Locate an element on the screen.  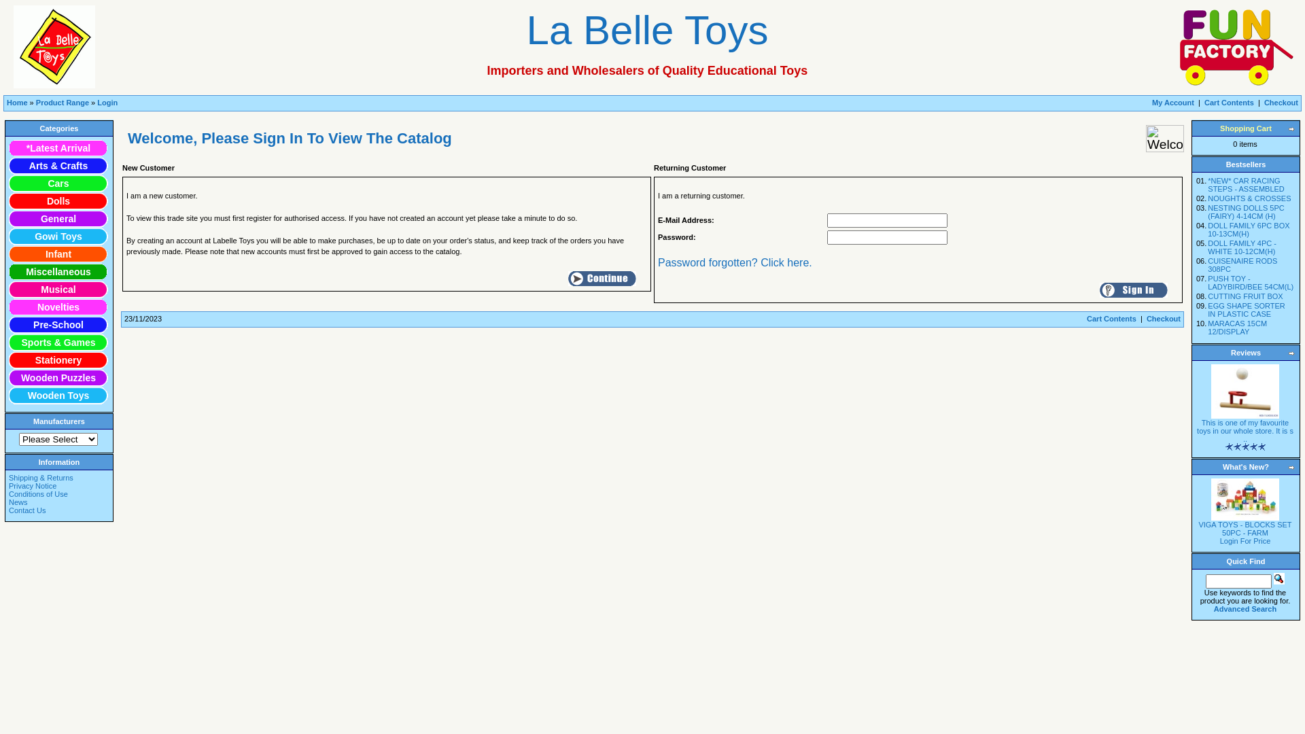
Novelties is located at coordinates (58, 307).